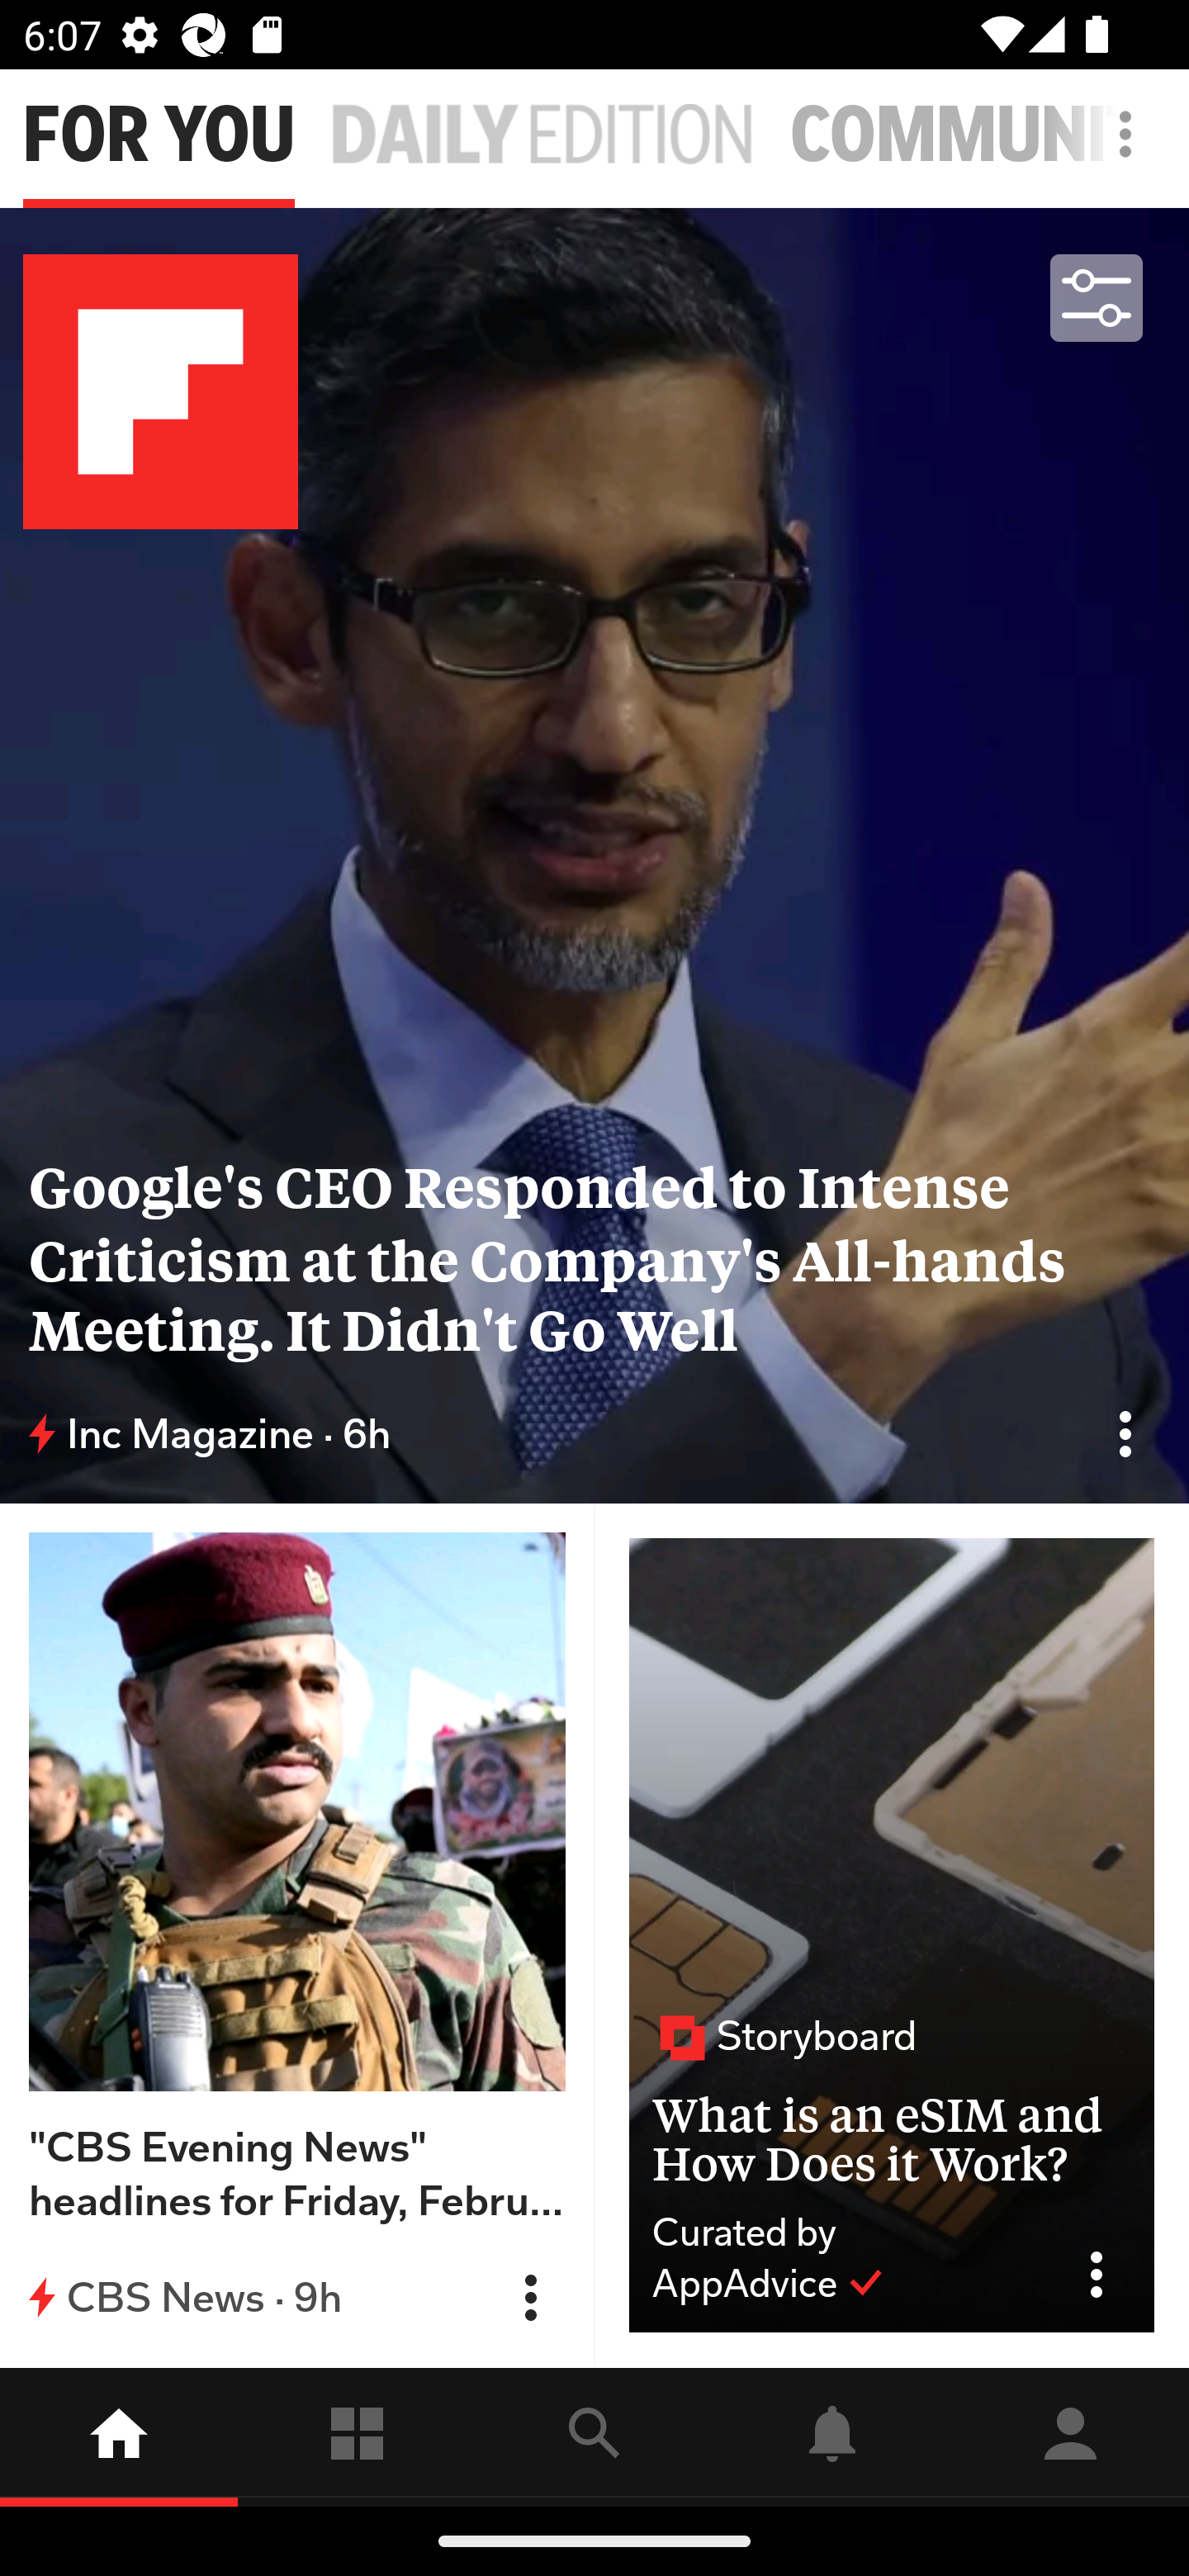 The height and width of the screenshot is (2576, 1189). Describe the element at coordinates (119, 2436) in the screenshot. I see `home` at that location.